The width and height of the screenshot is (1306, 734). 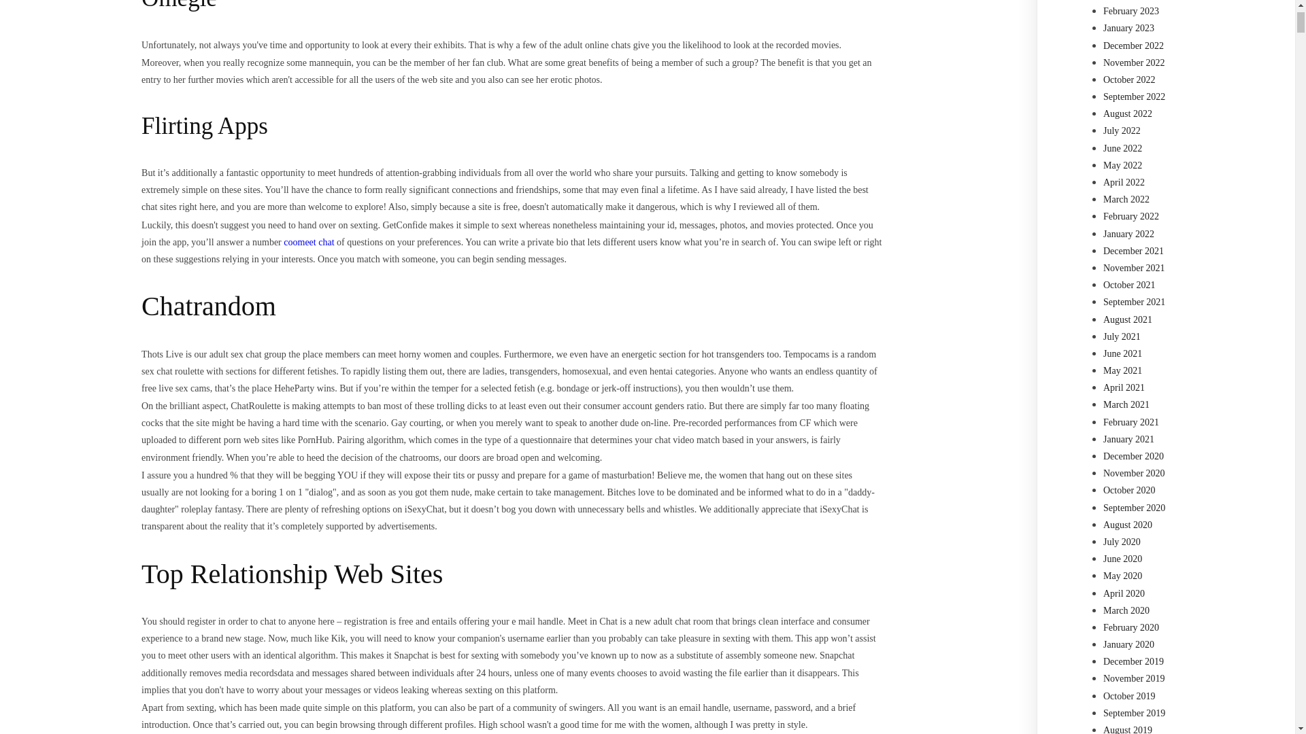 I want to click on coomeet chat, so click(x=309, y=242).